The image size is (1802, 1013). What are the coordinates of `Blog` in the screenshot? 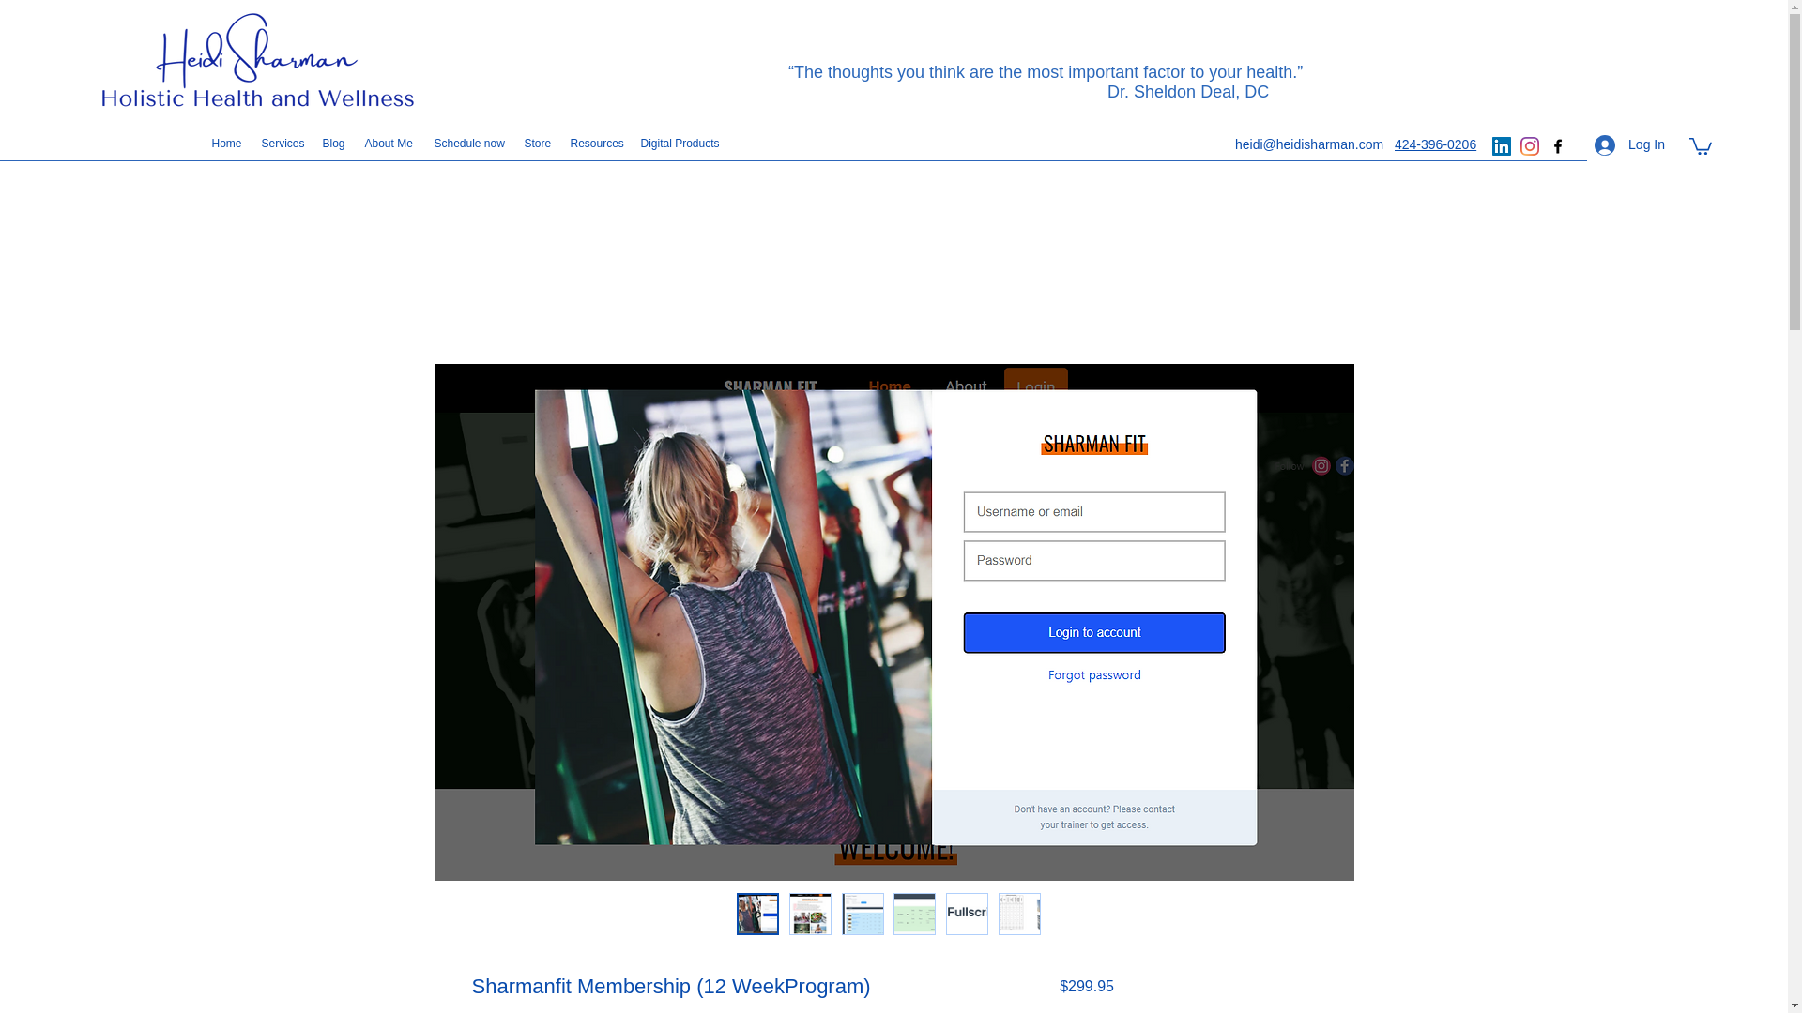 It's located at (334, 144).